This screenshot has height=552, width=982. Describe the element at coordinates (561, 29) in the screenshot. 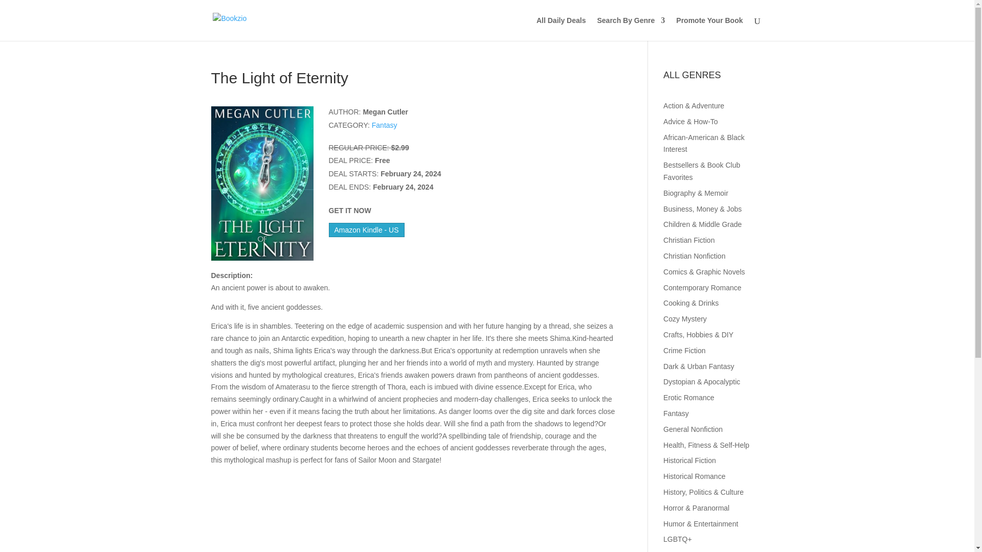

I see `All Daily Deals` at that location.